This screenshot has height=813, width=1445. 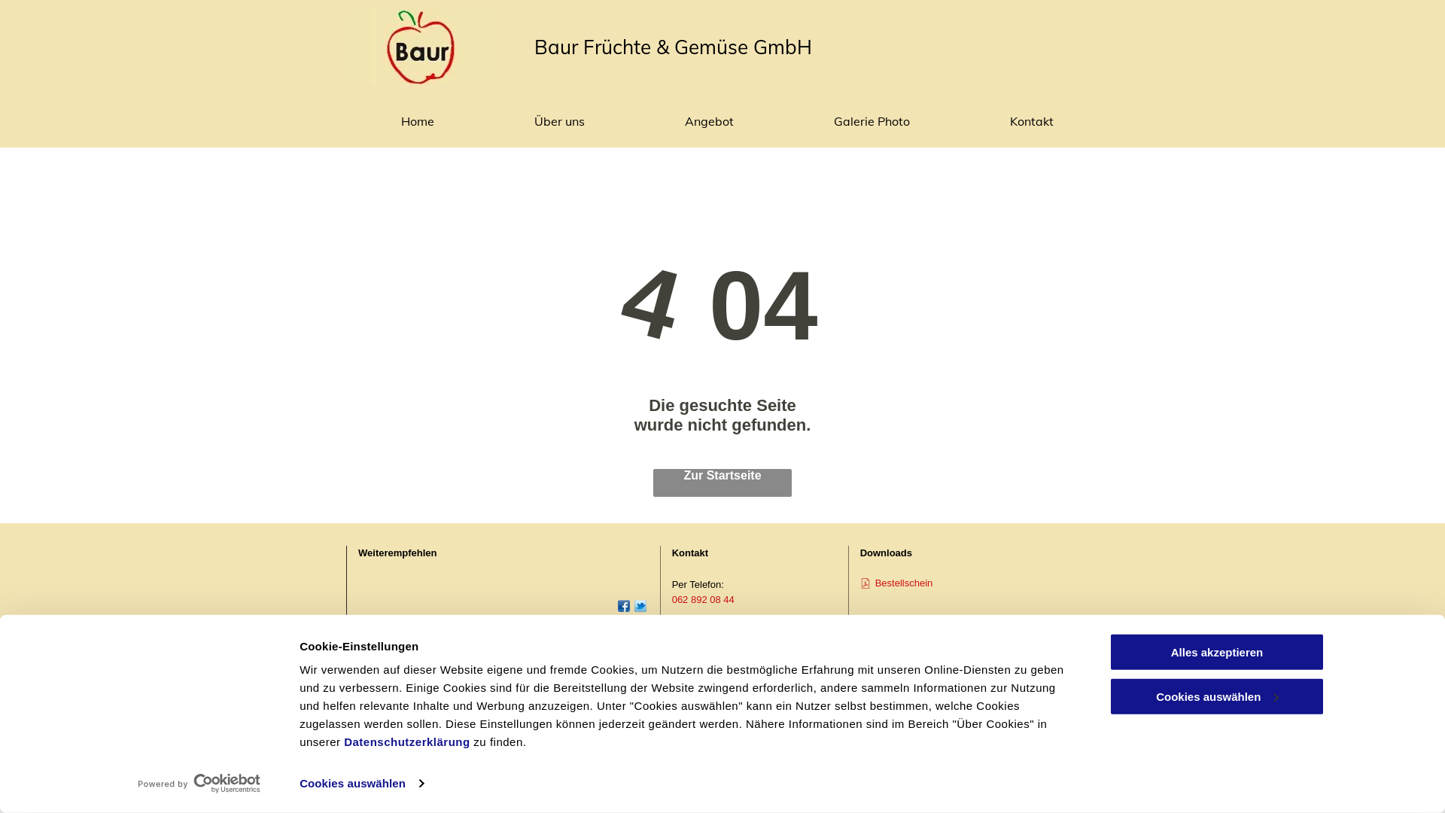 What do you see at coordinates (1063, 664) in the screenshot?
I see `Impressum` at bounding box center [1063, 664].